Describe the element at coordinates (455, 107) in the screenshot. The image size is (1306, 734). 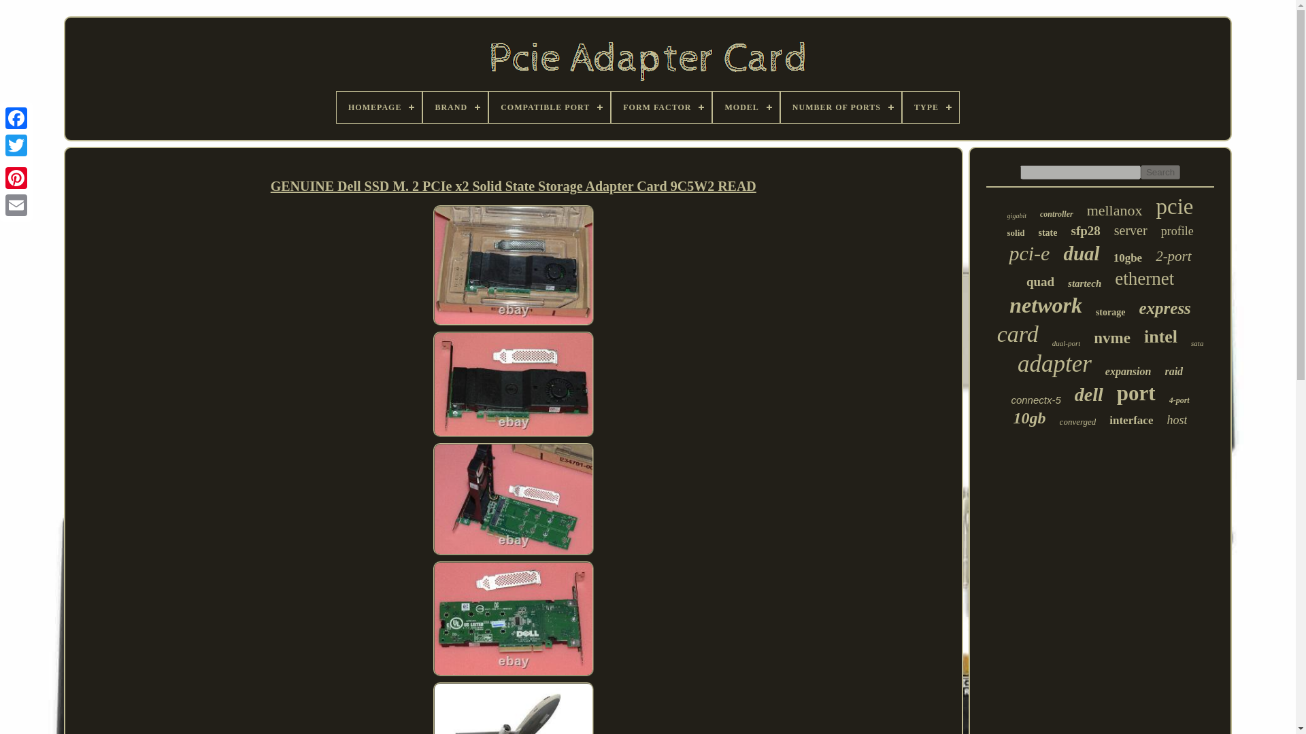
I see `BRAND` at that location.